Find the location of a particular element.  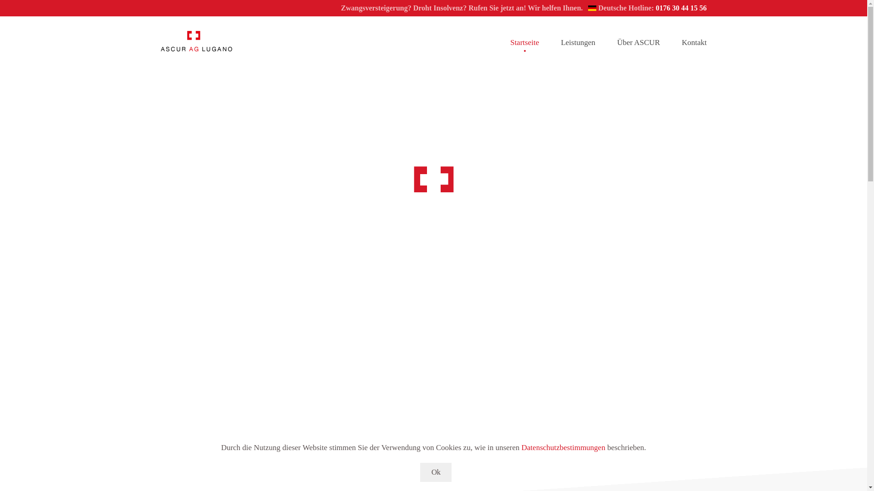

Kontakt is located at coordinates (695, 43).